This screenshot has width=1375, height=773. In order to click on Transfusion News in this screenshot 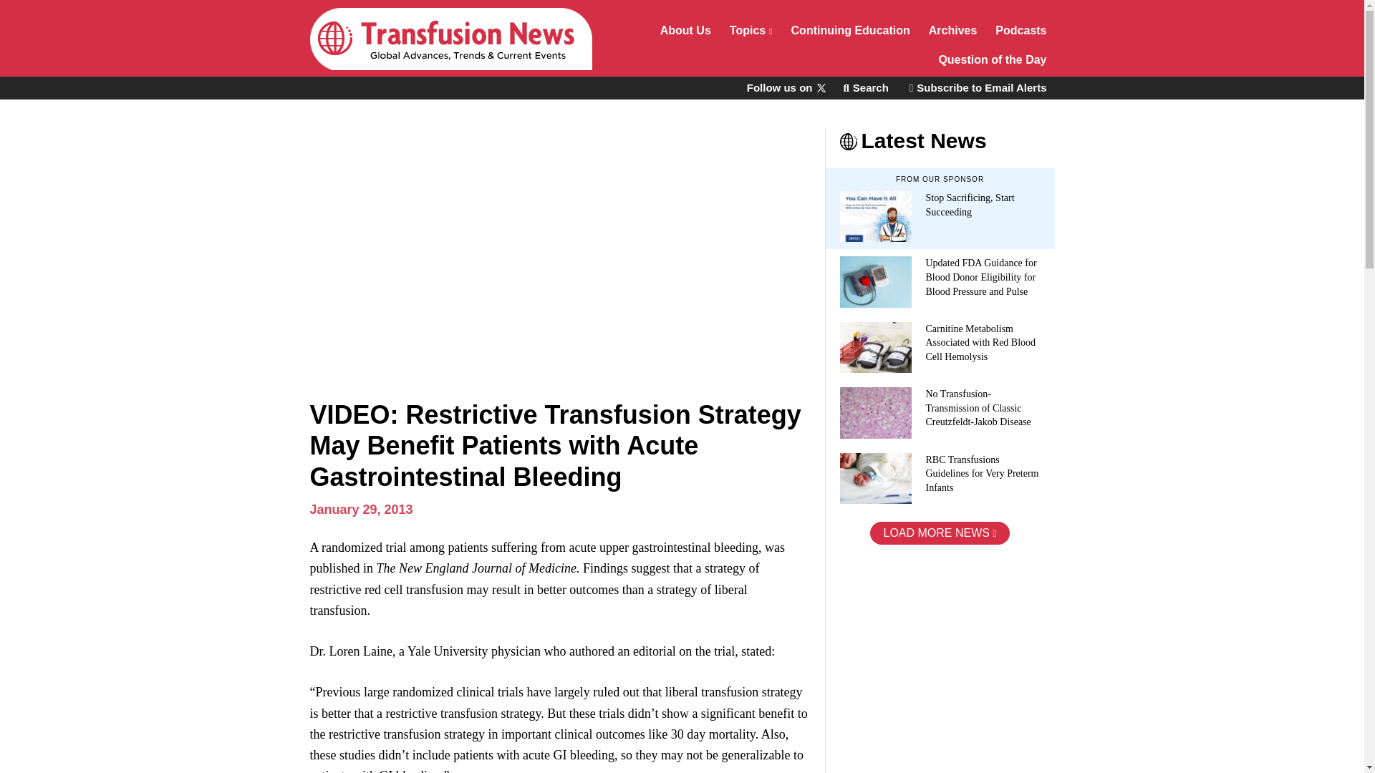, I will do `click(450, 39)`.